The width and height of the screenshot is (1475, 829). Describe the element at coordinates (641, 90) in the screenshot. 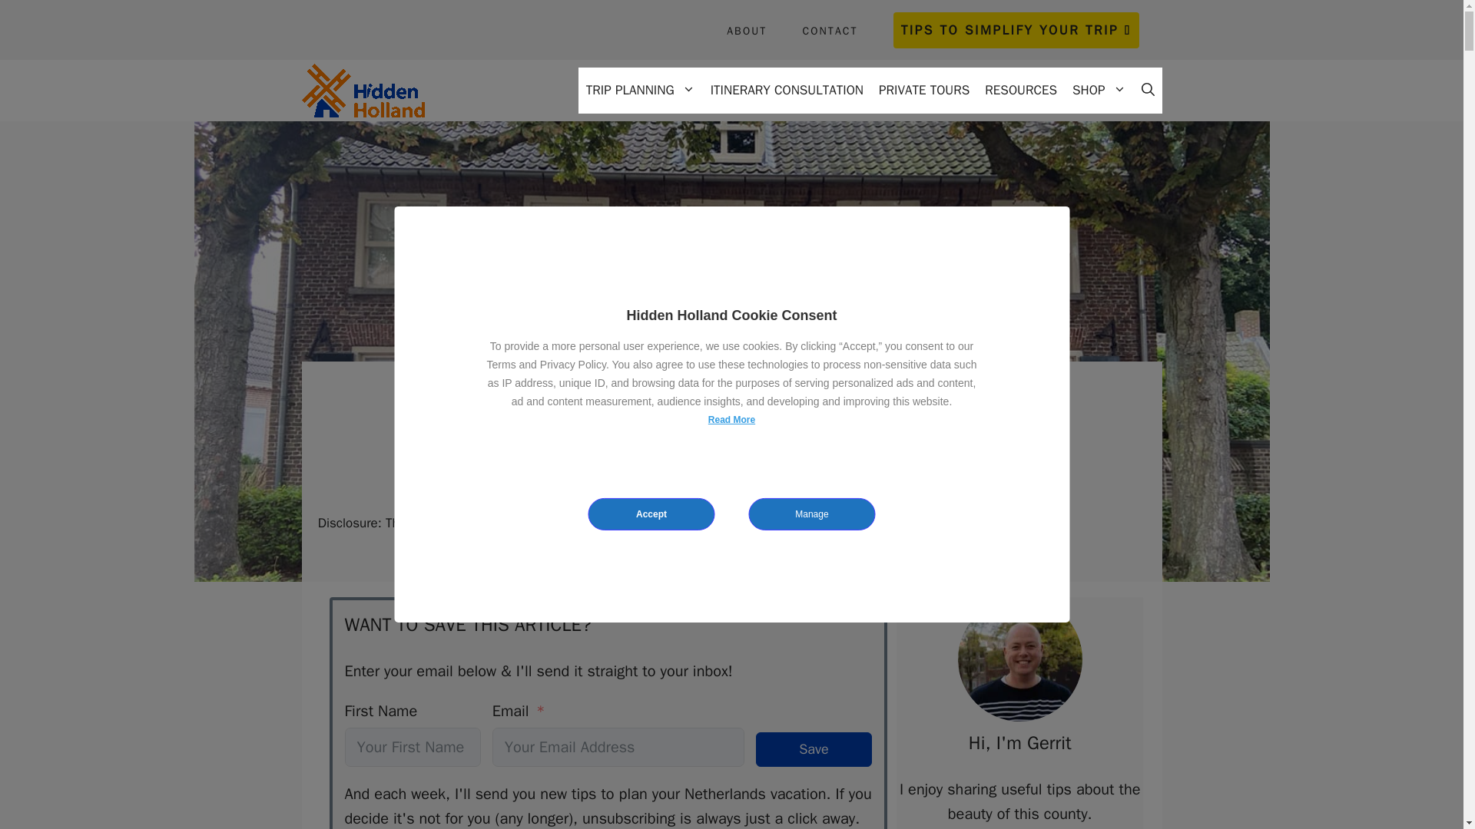

I see `TRIP PLANNING` at that location.